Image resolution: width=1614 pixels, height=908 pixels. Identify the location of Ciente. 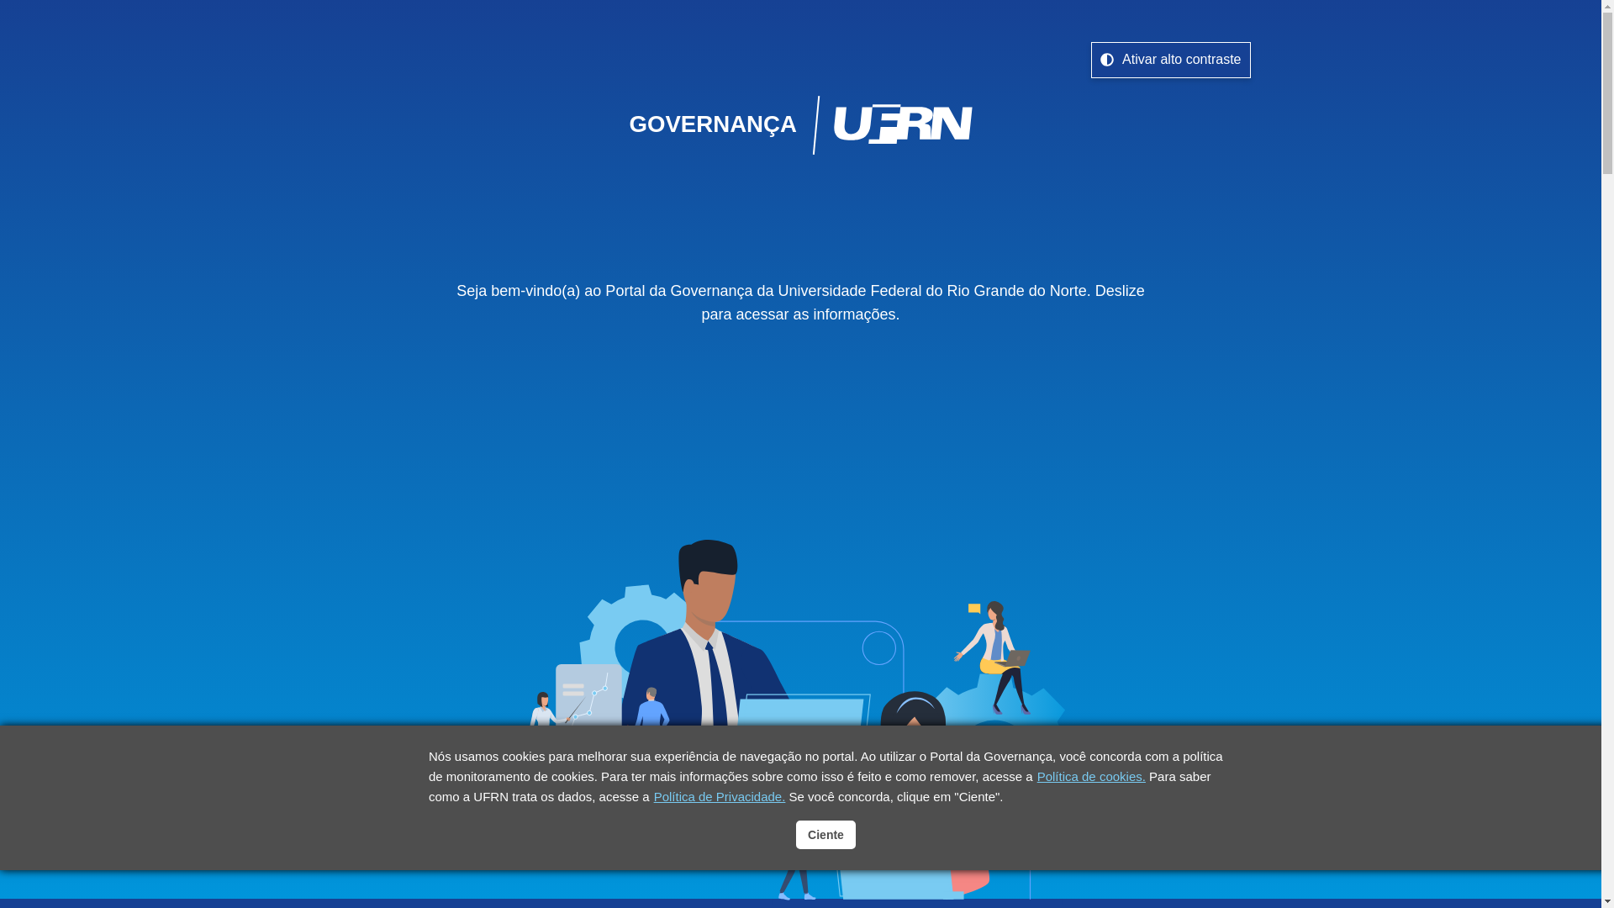
(825, 835).